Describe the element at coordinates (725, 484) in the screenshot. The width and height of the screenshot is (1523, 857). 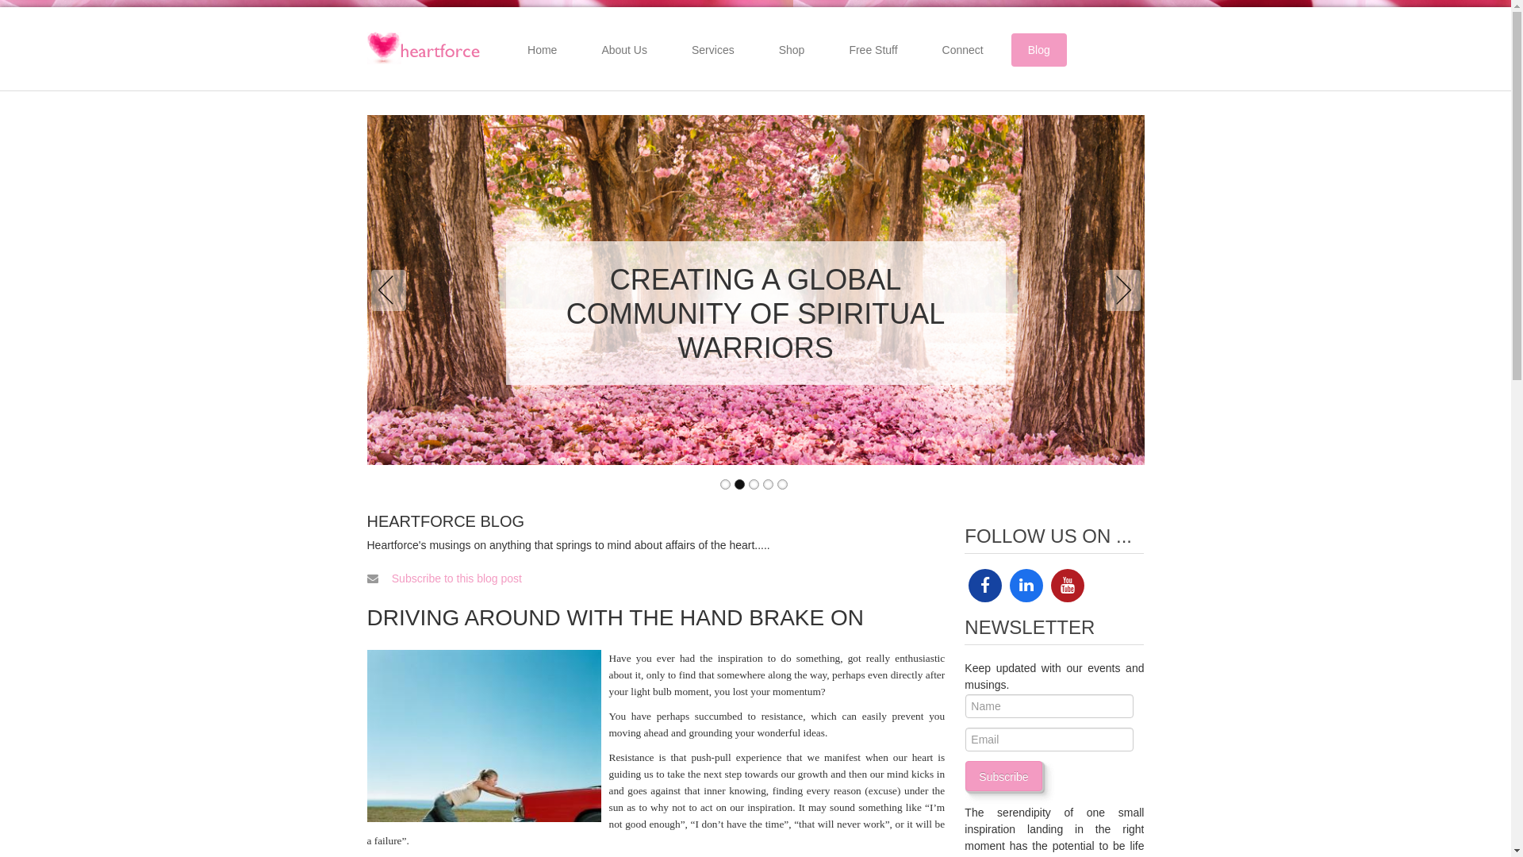
I see `1` at that location.